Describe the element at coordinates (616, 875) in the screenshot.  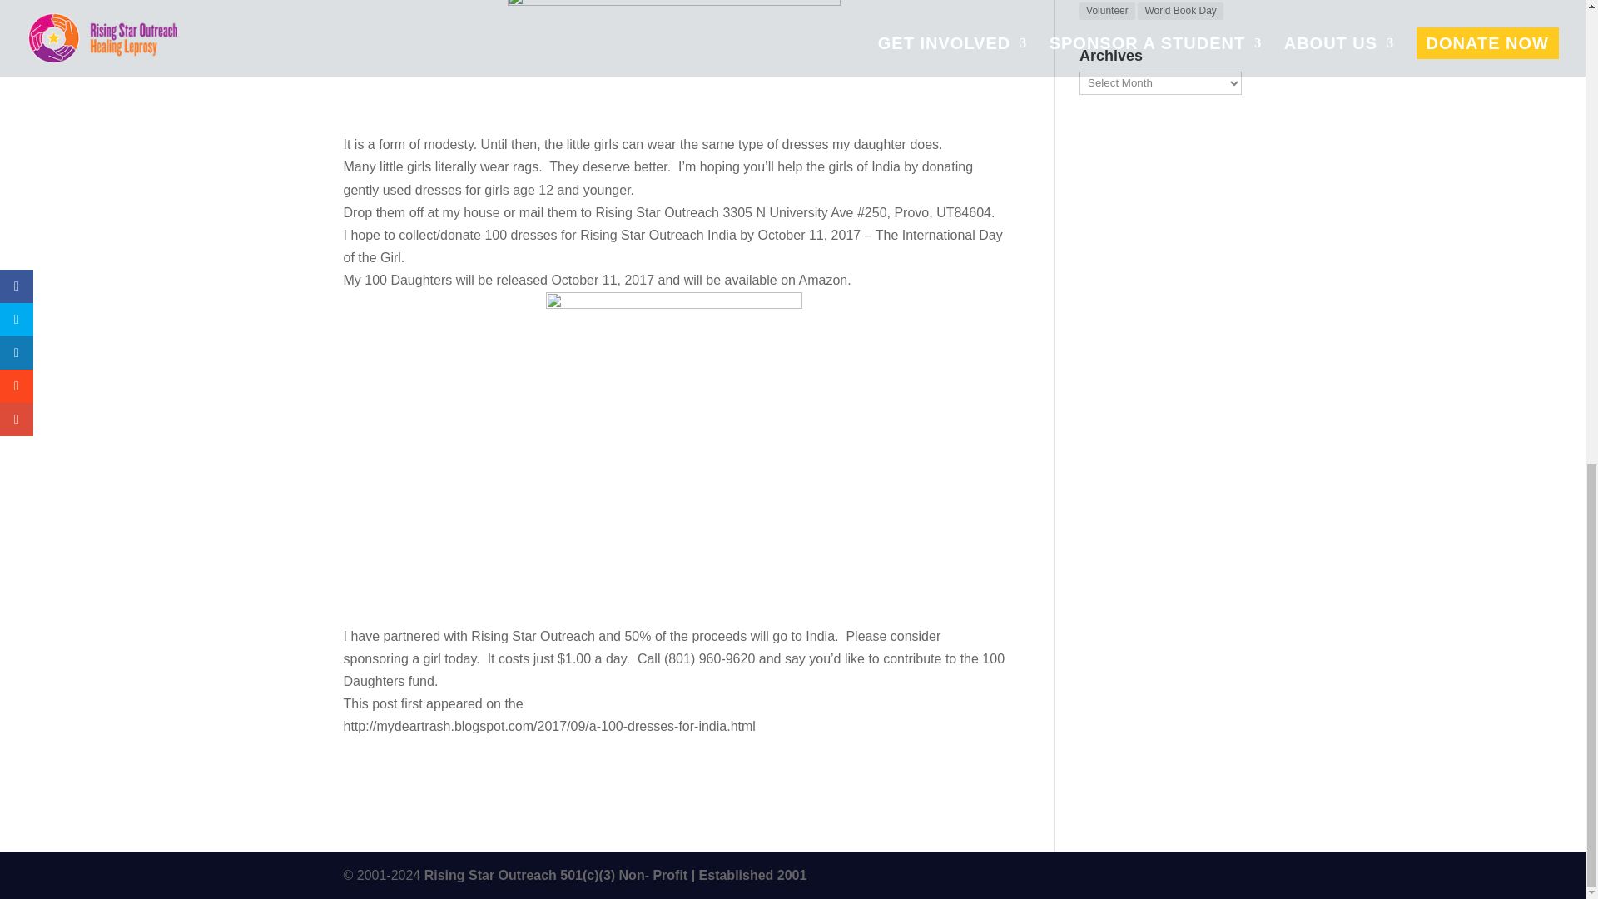
I see `RISING STAR OUTREACH` at that location.